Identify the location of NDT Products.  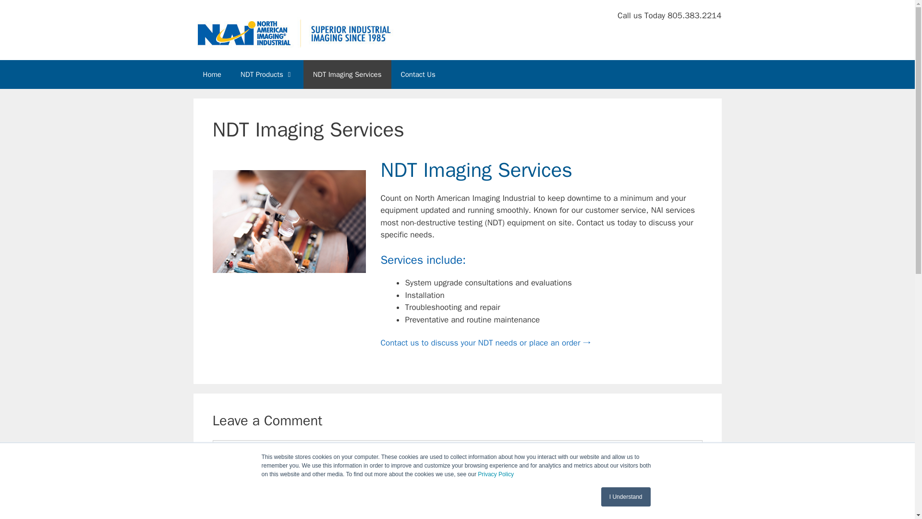
(267, 74).